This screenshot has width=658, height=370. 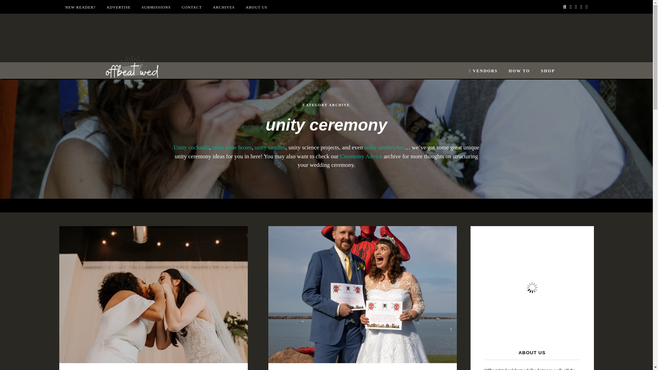 I want to click on ARCHIVES, so click(x=223, y=7).